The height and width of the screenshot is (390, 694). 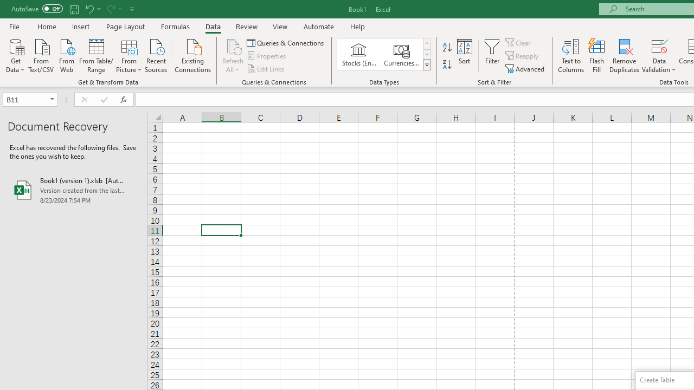 What do you see at coordinates (659, 55) in the screenshot?
I see `Data Validation...` at bounding box center [659, 55].